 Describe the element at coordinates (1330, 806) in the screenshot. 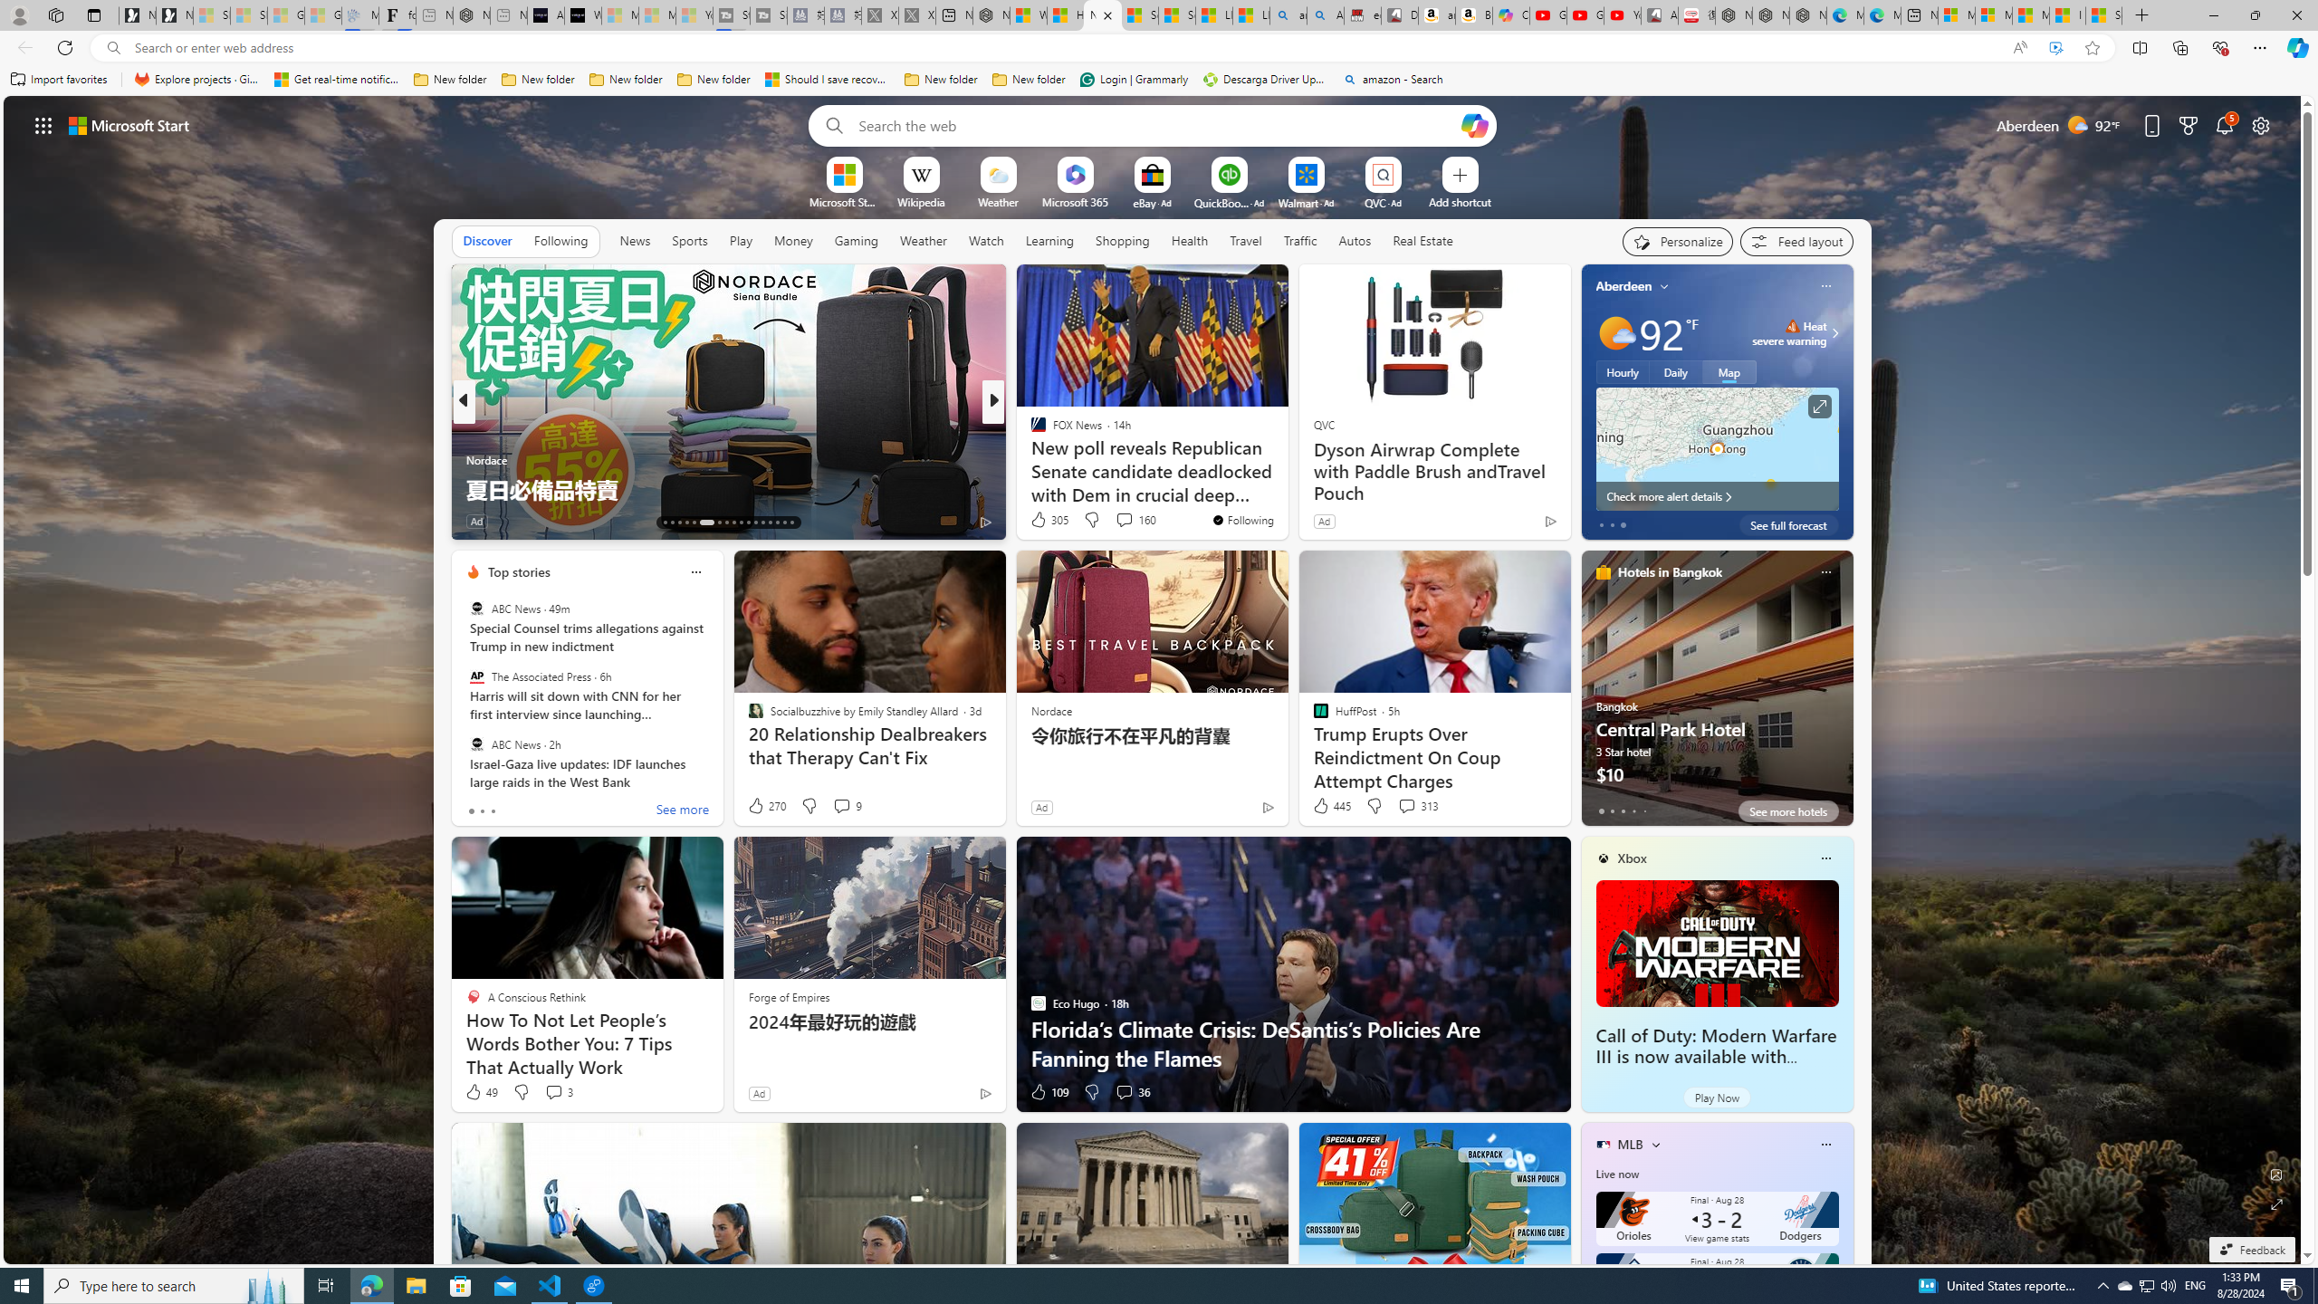

I see `445 Like` at that location.